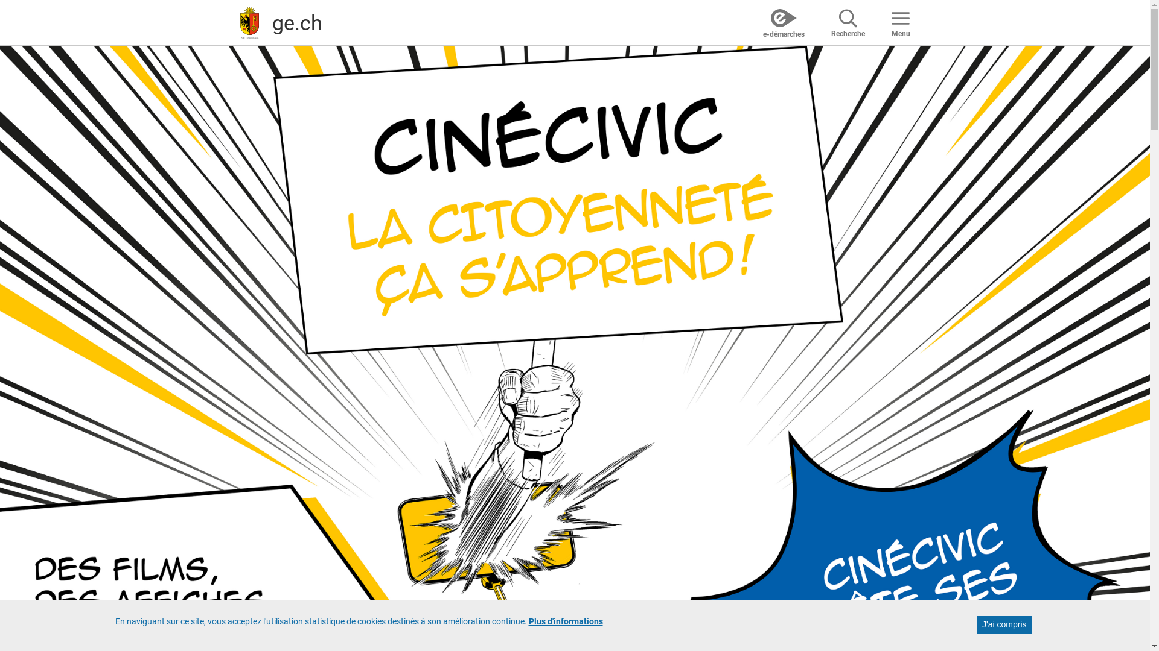 Image resolution: width=1159 pixels, height=651 pixels. Describe the element at coordinates (1004, 624) in the screenshot. I see `J'ai compris` at that location.